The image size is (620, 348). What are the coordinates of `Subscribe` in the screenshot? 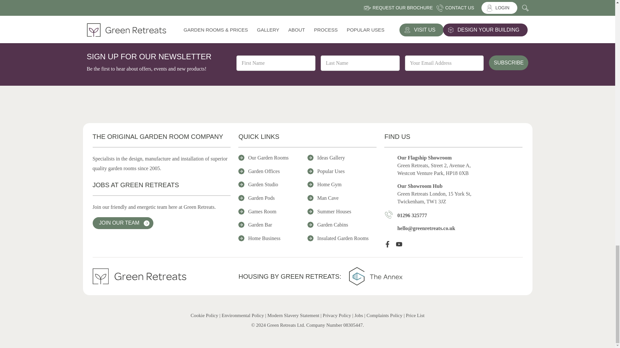 It's located at (508, 63).